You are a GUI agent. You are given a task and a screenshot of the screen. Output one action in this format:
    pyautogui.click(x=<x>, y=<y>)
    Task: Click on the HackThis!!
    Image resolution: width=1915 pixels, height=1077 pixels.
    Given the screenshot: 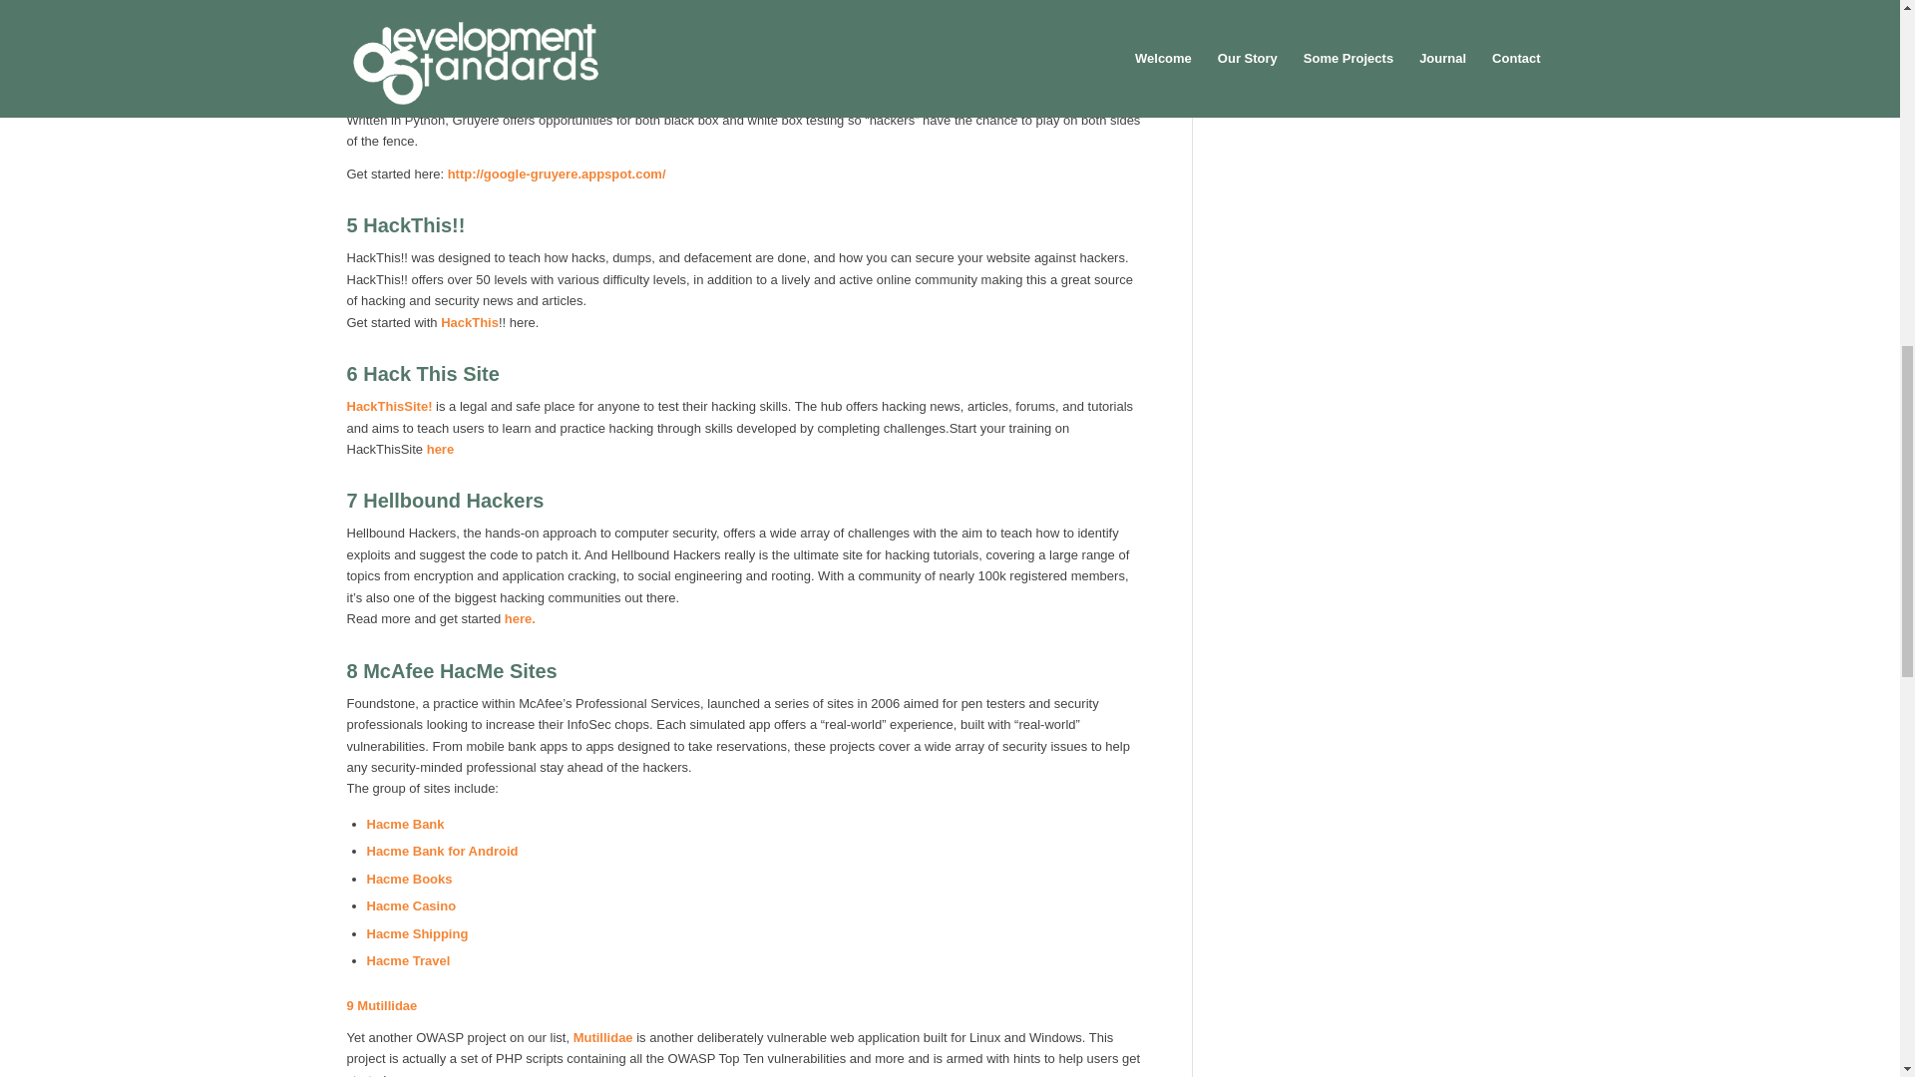 What is the action you would take?
    pyautogui.click(x=414, y=224)
    